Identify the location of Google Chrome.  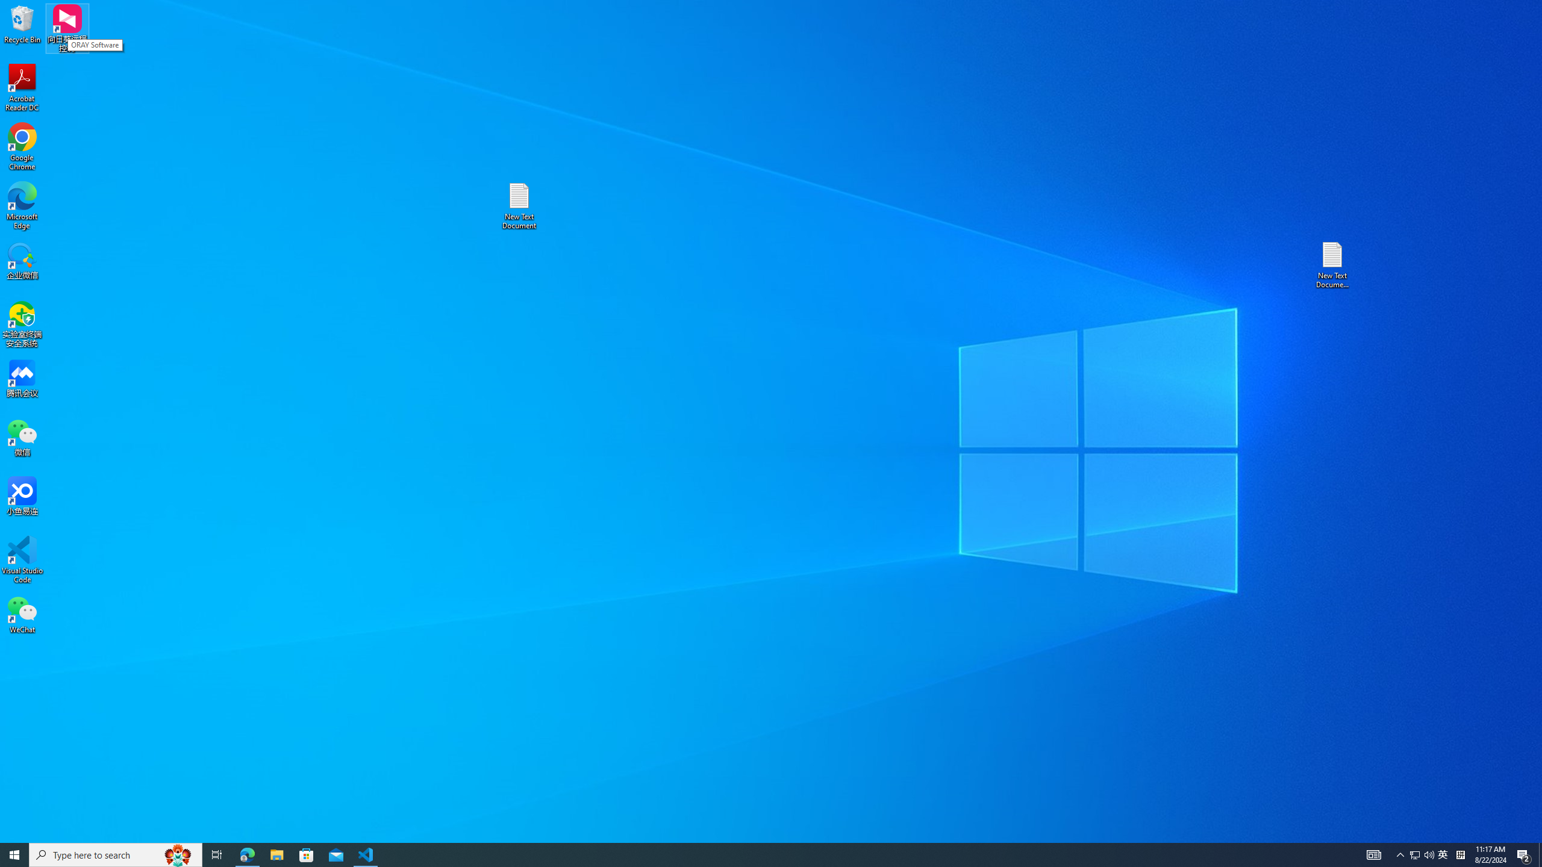
(22, 147).